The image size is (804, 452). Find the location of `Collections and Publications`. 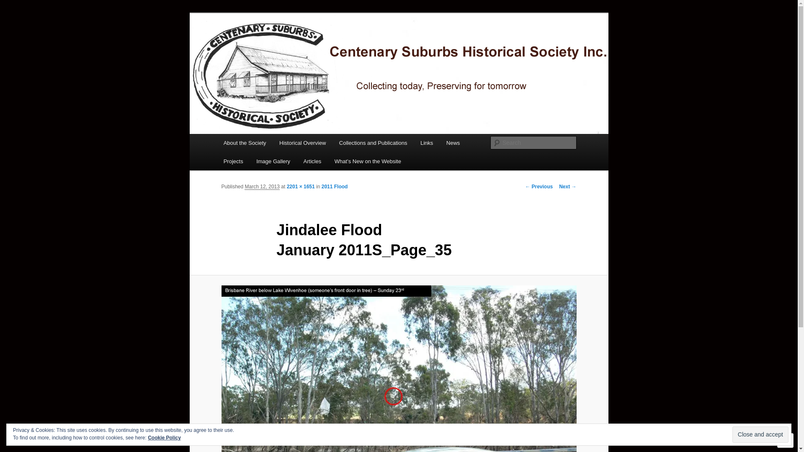

Collections and Publications is located at coordinates (373, 143).